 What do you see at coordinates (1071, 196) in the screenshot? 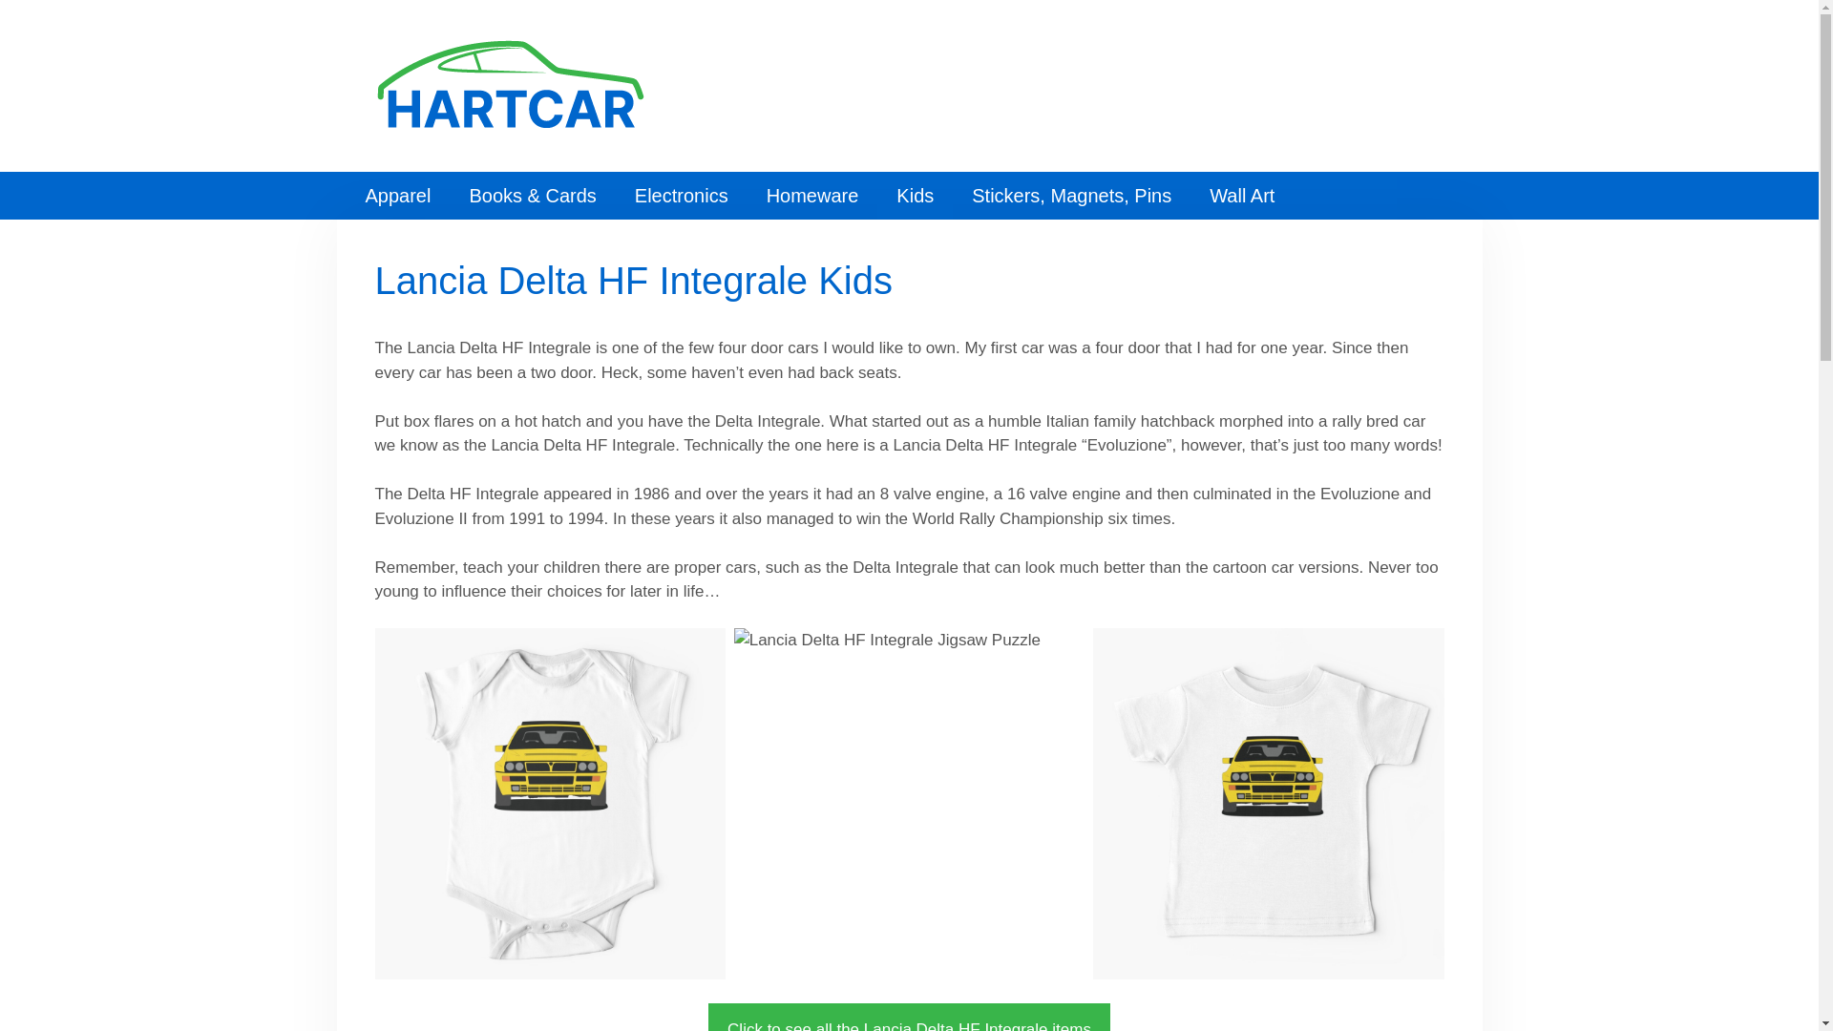
I see `Stickers, Magnets, Pins` at bounding box center [1071, 196].